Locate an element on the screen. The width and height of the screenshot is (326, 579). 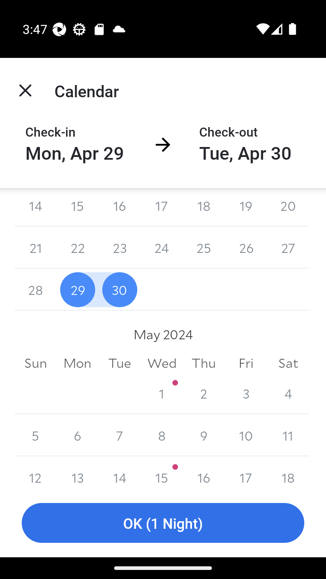
Fri is located at coordinates (245, 363).